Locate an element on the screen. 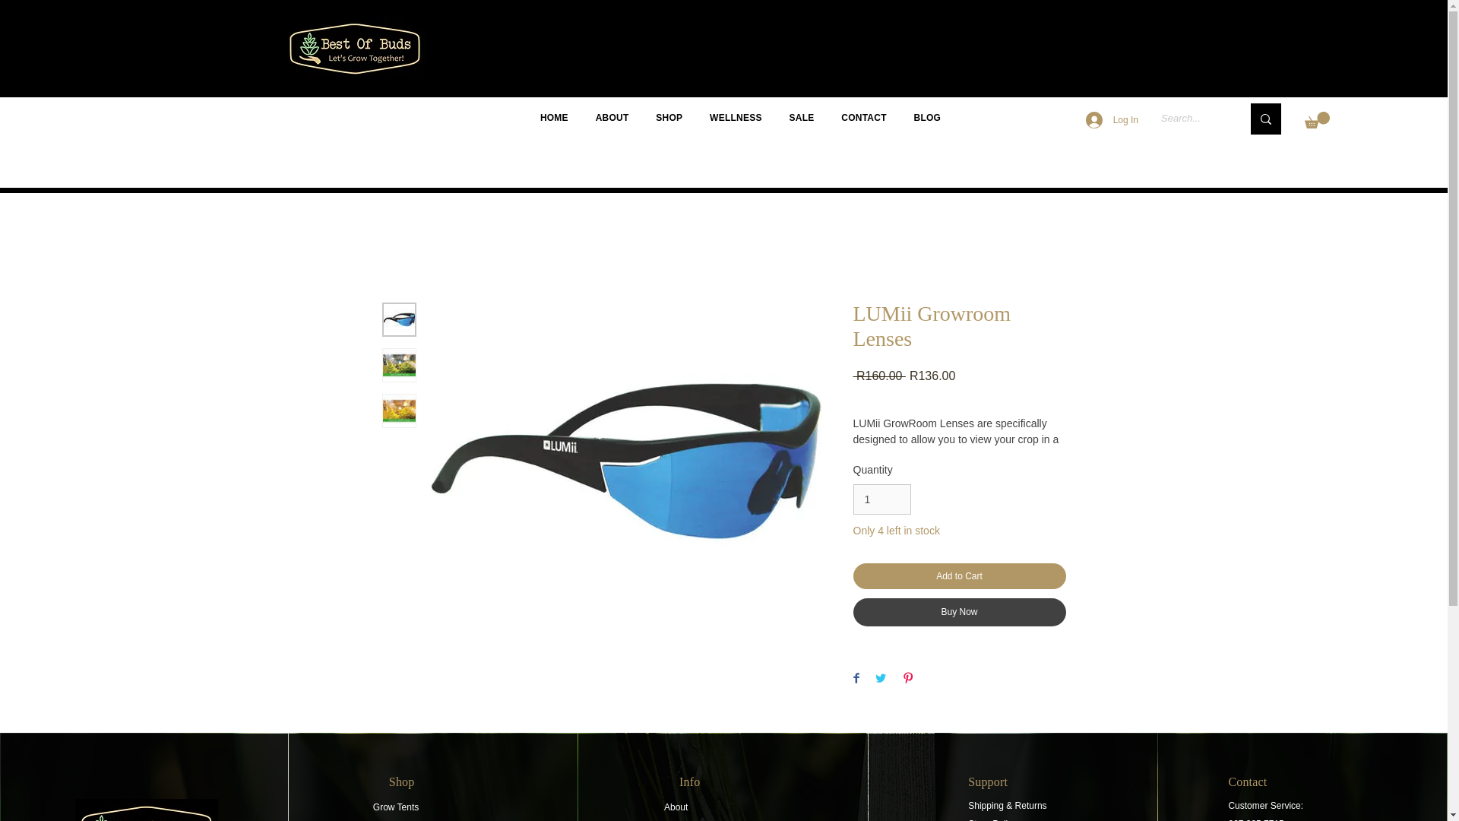  1 is located at coordinates (881, 500).